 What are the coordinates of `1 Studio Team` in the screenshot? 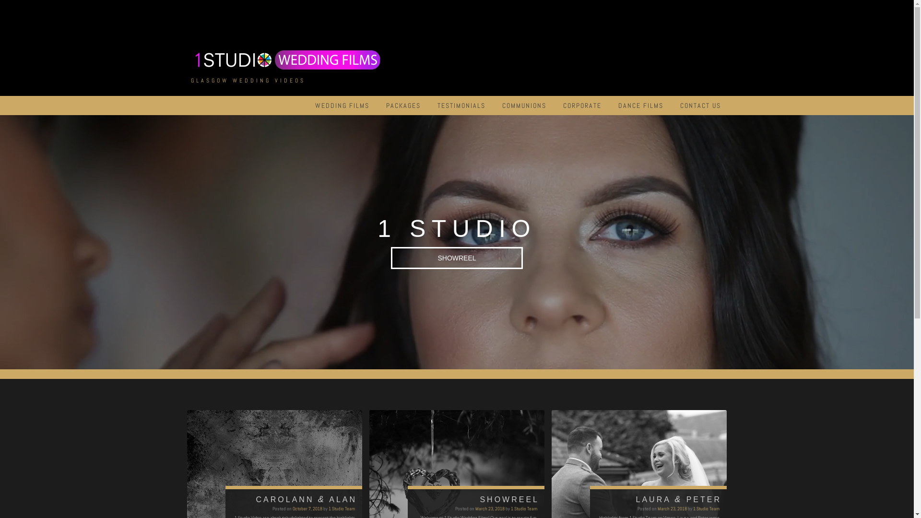 It's located at (524, 508).